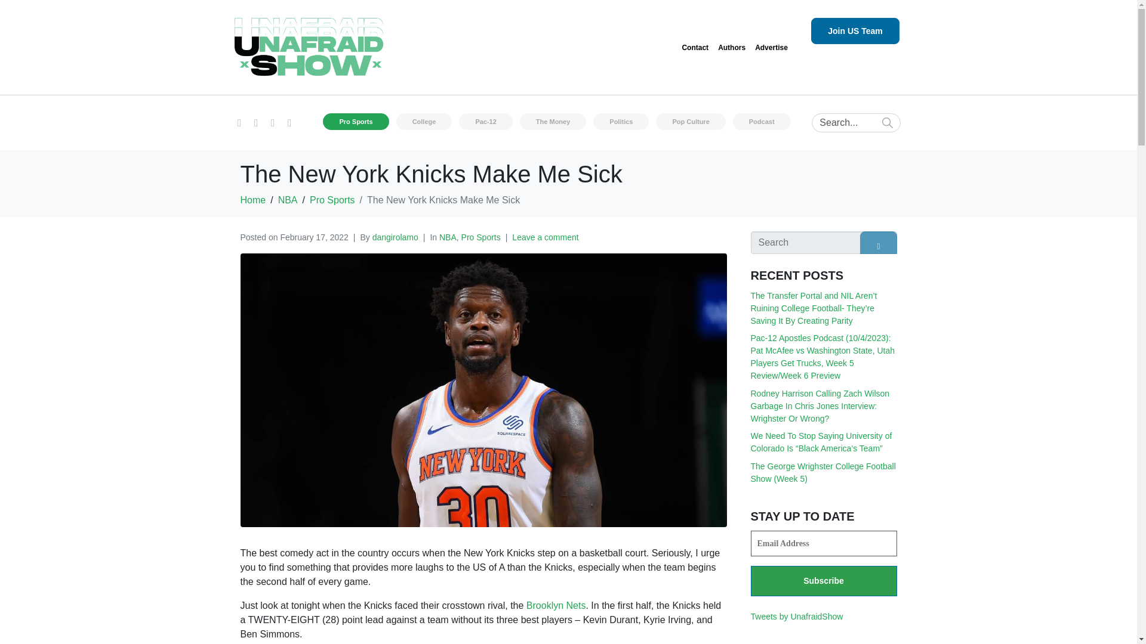 The width and height of the screenshot is (1146, 644). What do you see at coordinates (621, 122) in the screenshot?
I see `Politics` at bounding box center [621, 122].